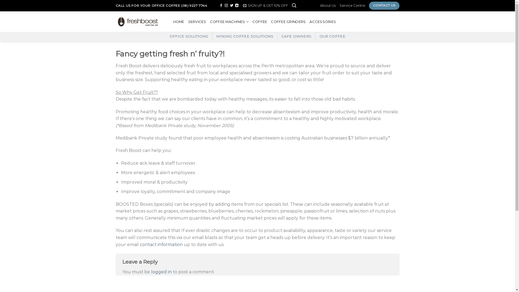 The width and height of the screenshot is (519, 292). I want to click on Follow on LinkedIn, so click(237, 6).